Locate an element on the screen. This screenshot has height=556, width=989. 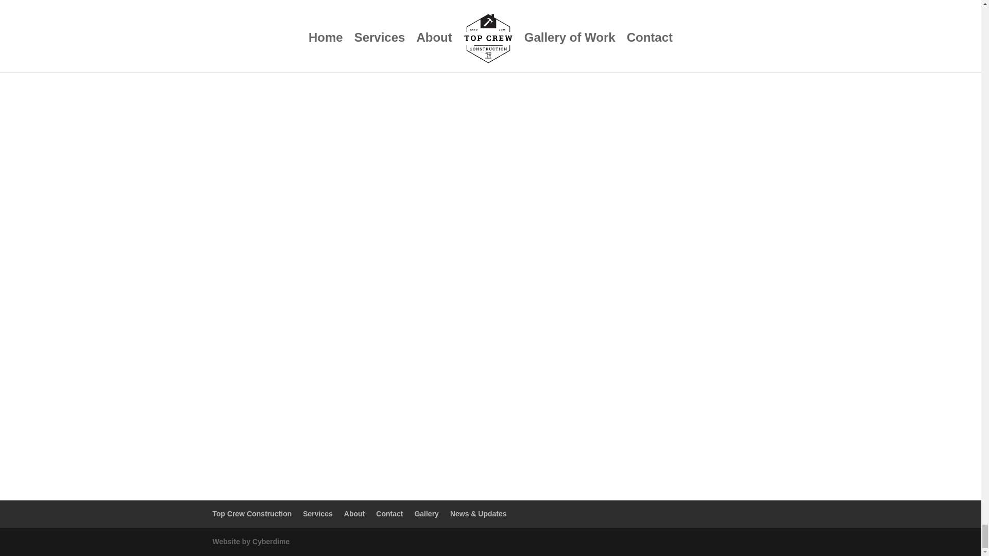
Services is located at coordinates (317, 514).